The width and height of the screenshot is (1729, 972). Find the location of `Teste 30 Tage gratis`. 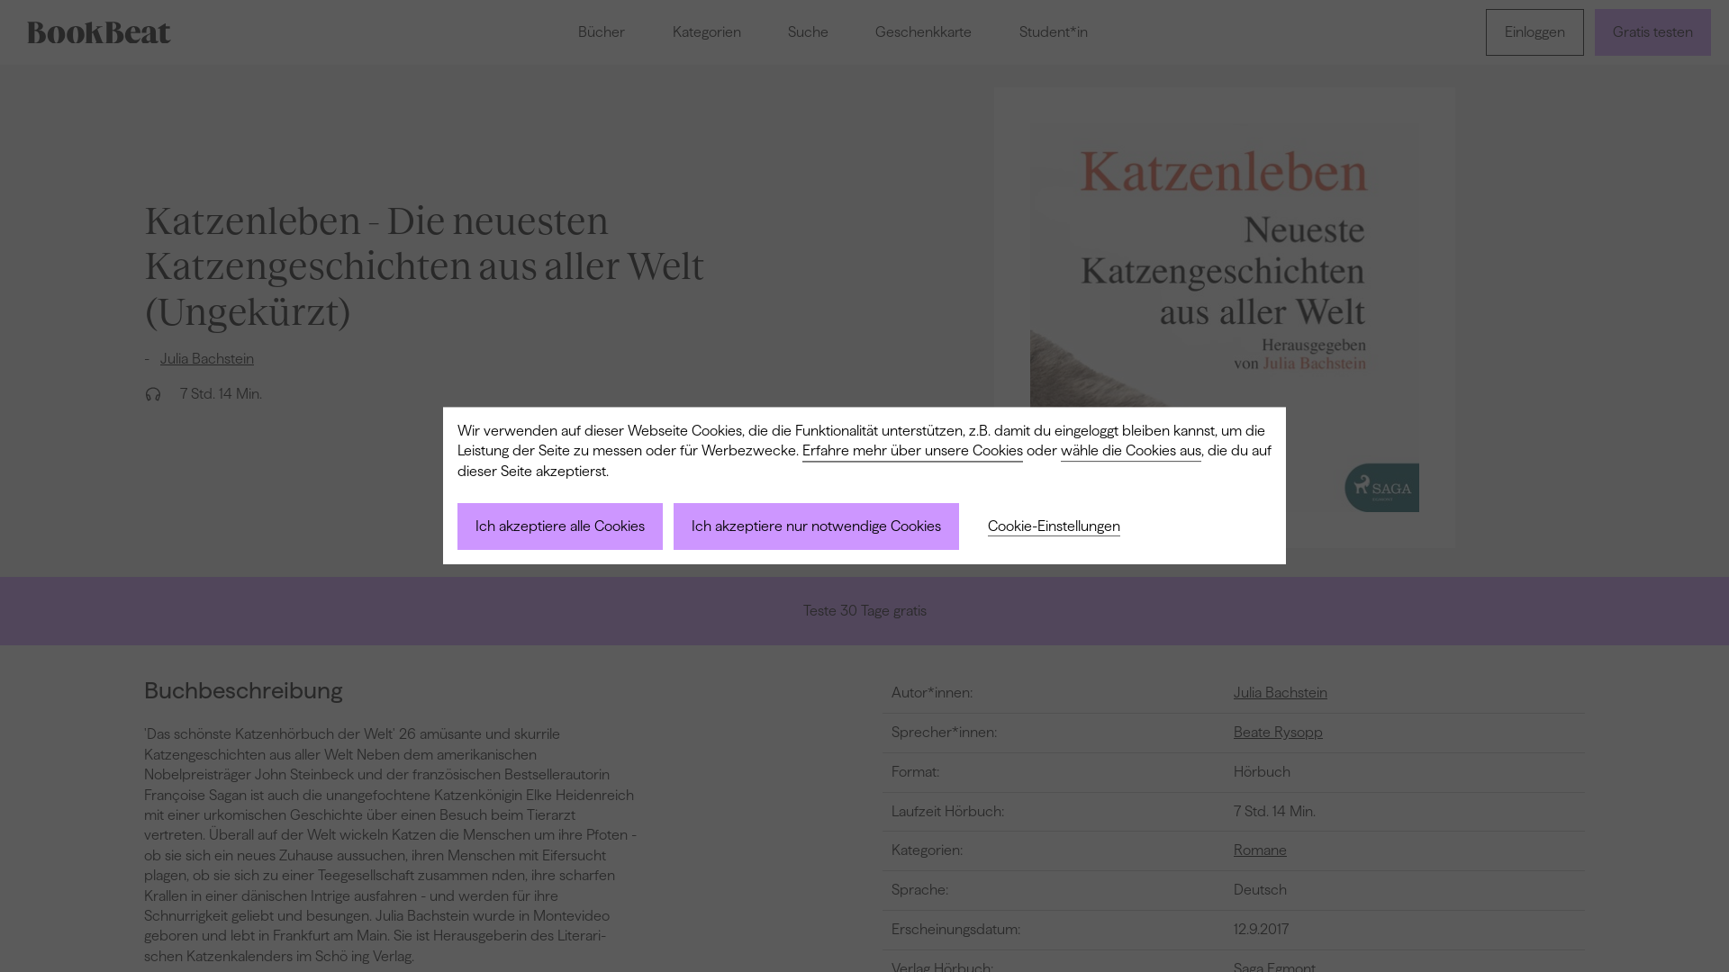

Teste 30 Tage gratis is located at coordinates (864, 611).